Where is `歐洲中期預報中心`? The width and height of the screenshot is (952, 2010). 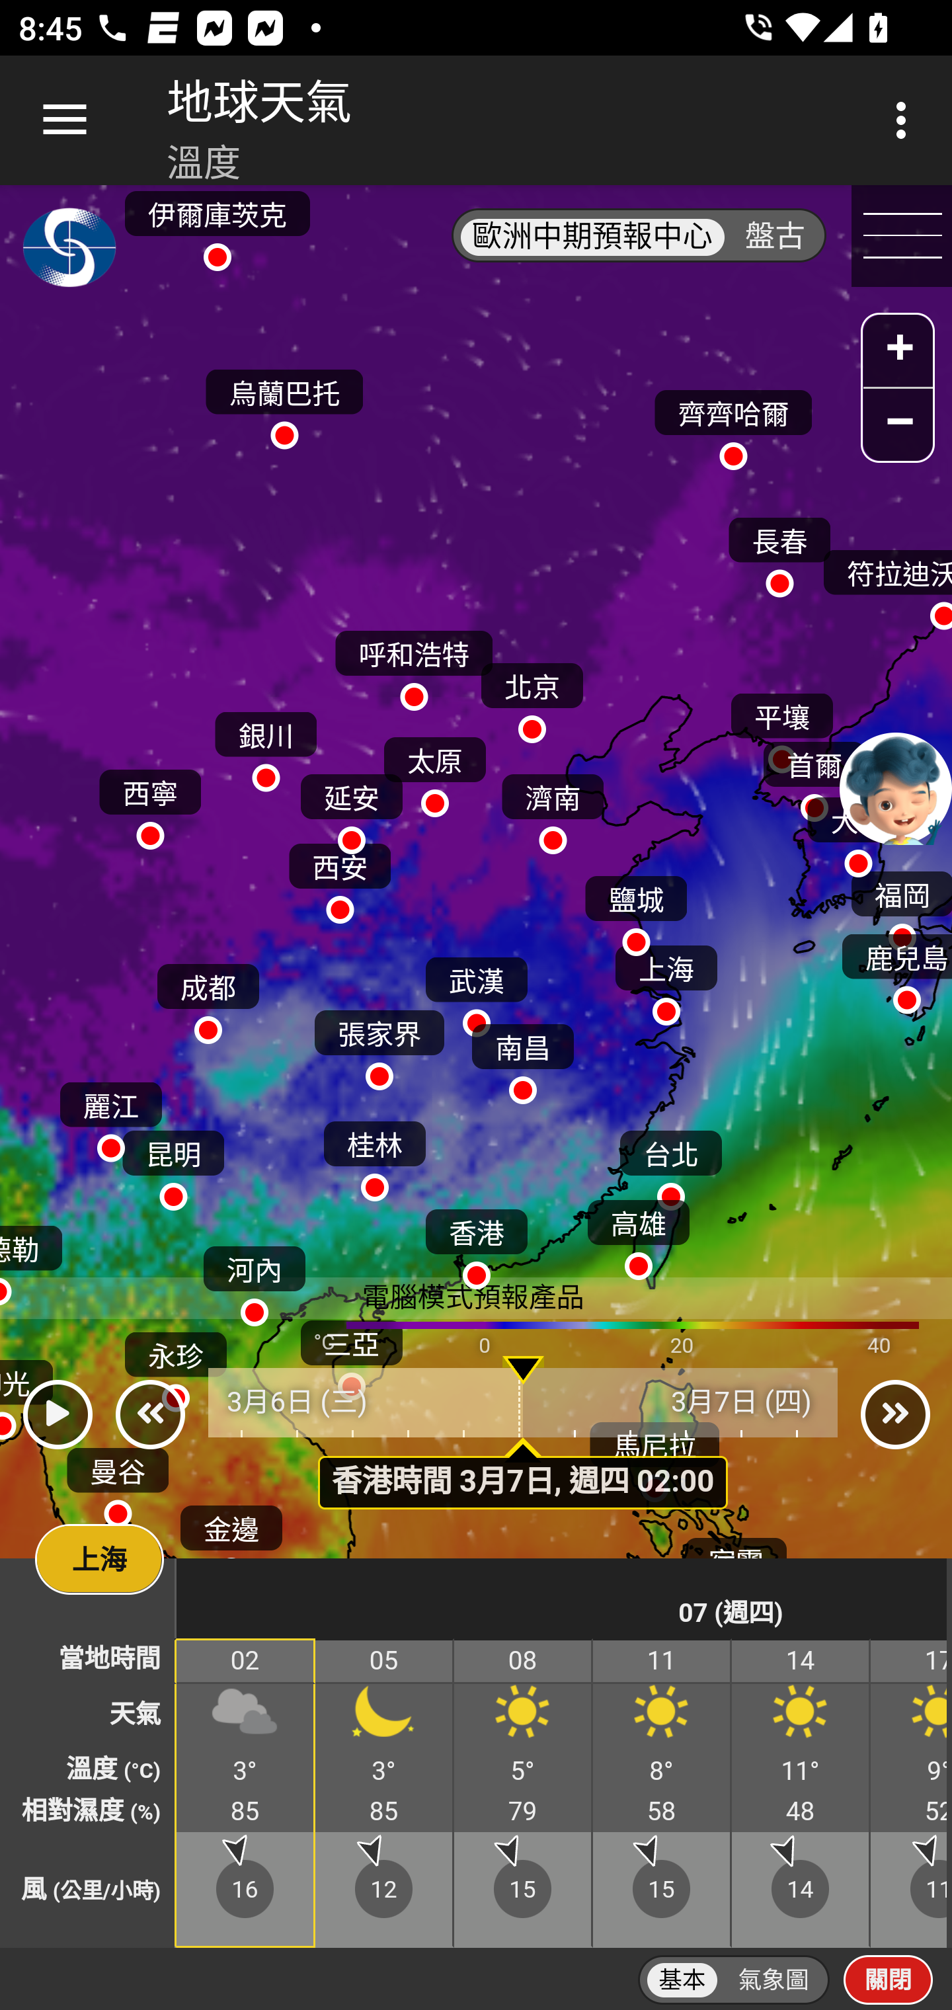
歐洲中期預報中心 is located at coordinates (592, 237).